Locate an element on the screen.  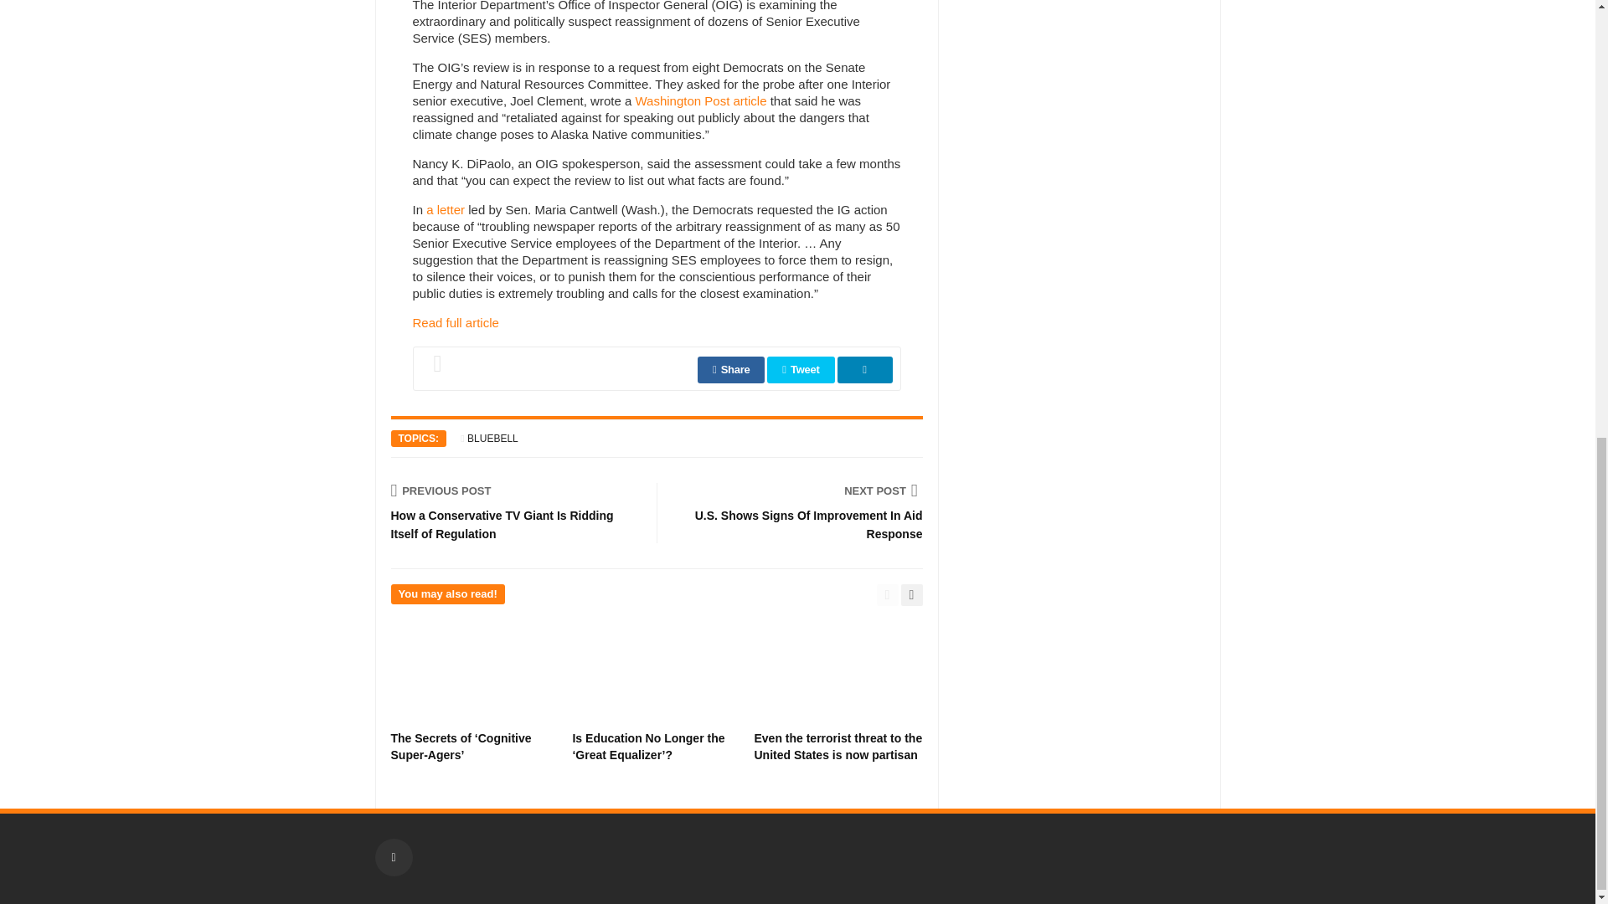
How a Conservative TV Giant Is Ridding Itself of Regulation is located at coordinates (511, 491).